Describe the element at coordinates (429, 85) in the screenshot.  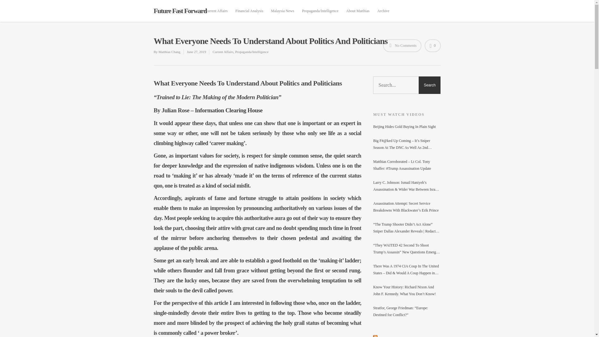
I see `Search` at that location.